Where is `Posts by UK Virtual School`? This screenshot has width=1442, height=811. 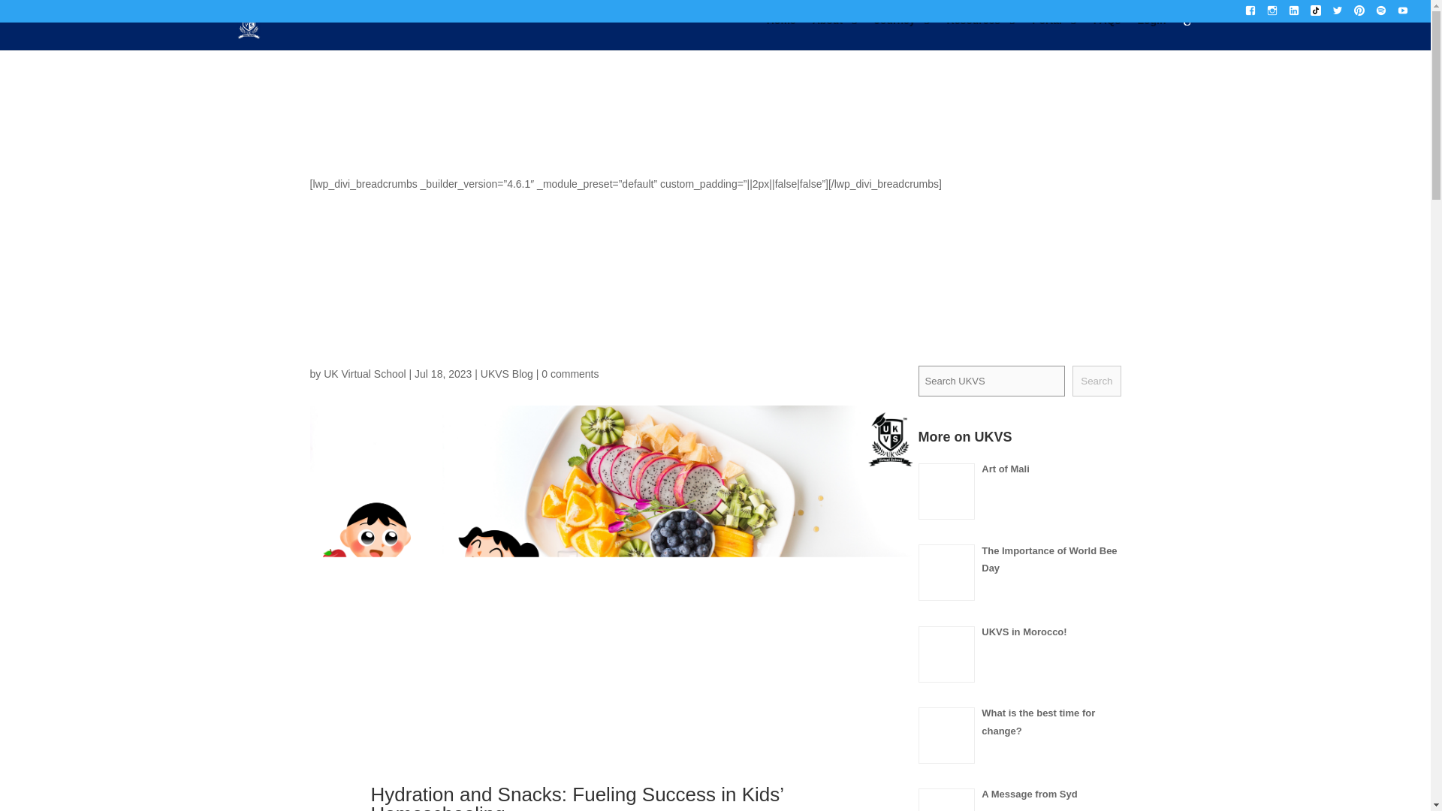
Posts by UK Virtual School is located at coordinates (364, 374).